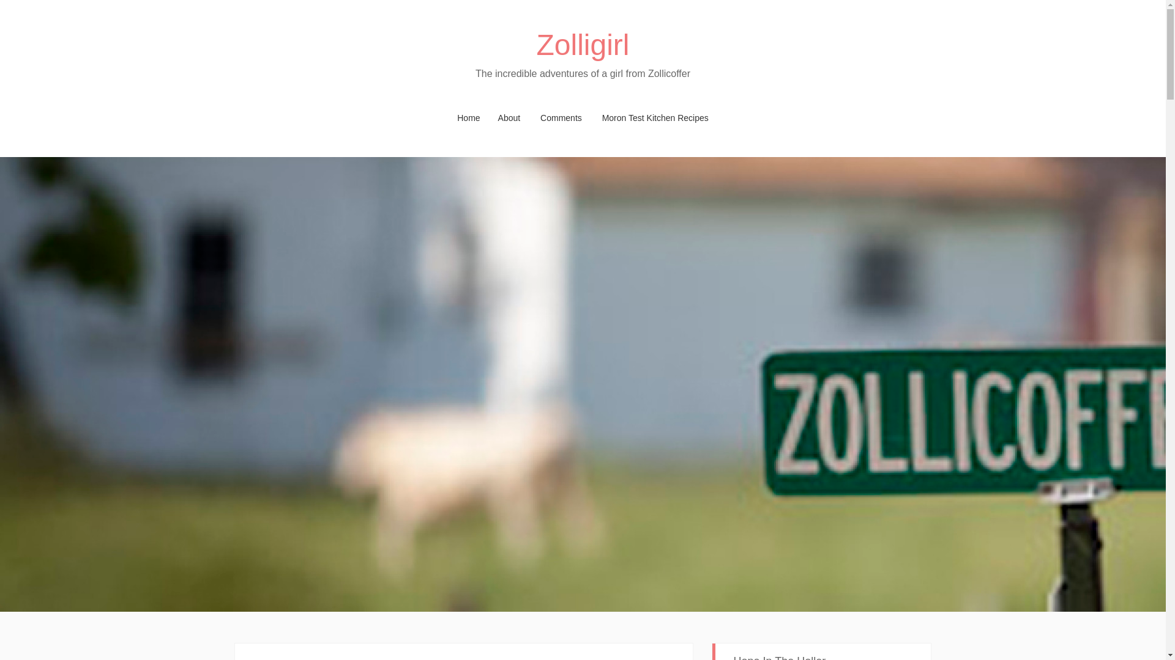 This screenshot has height=660, width=1175. What do you see at coordinates (262, 118) in the screenshot?
I see `Skip to content` at bounding box center [262, 118].